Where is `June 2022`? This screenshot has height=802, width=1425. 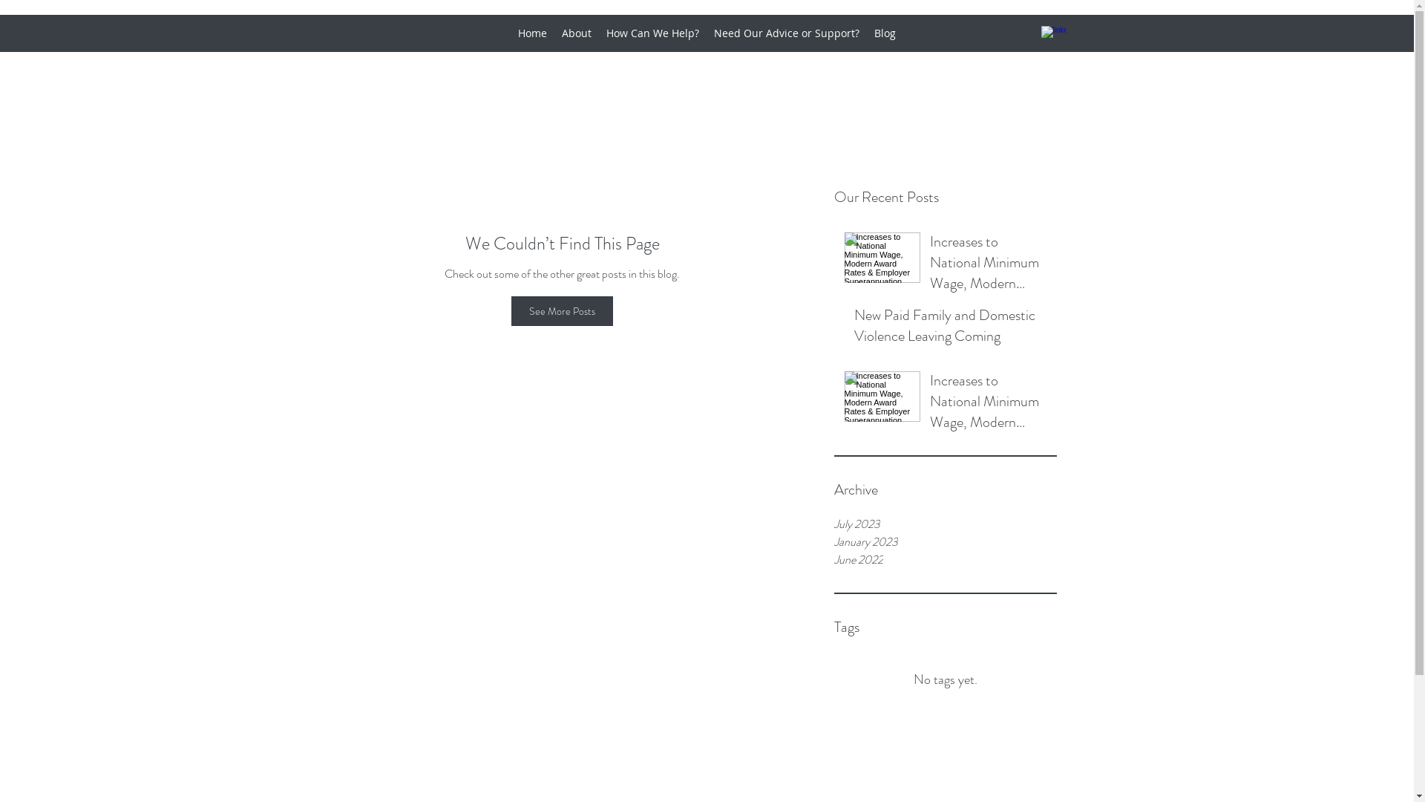
June 2022 is located at coordinates (946, 560).